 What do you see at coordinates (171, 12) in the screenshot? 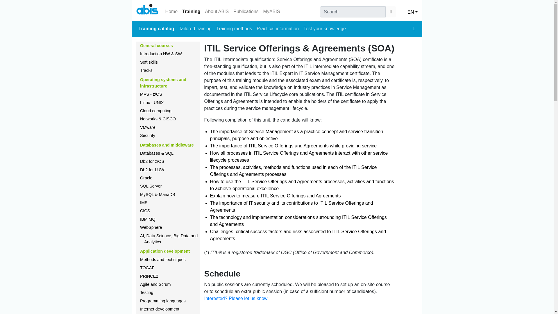
I see `Home` at bounding box center [171, 12].